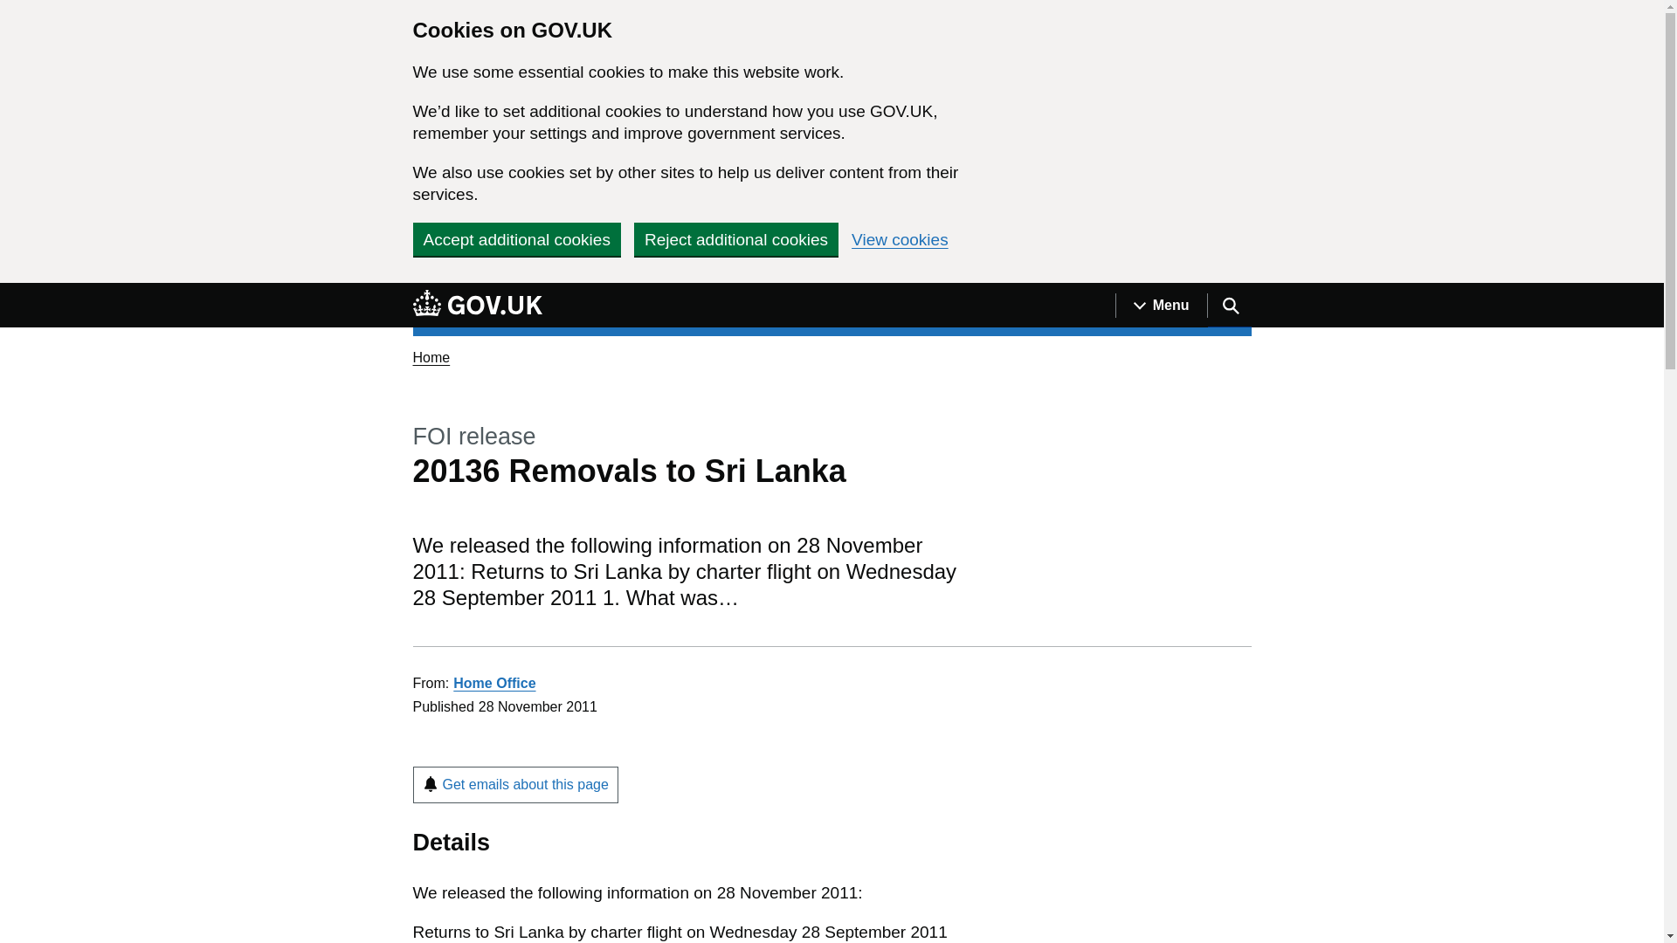 This screenshot has height=943, width=1677. I want to click on Home, so click(431, 356).